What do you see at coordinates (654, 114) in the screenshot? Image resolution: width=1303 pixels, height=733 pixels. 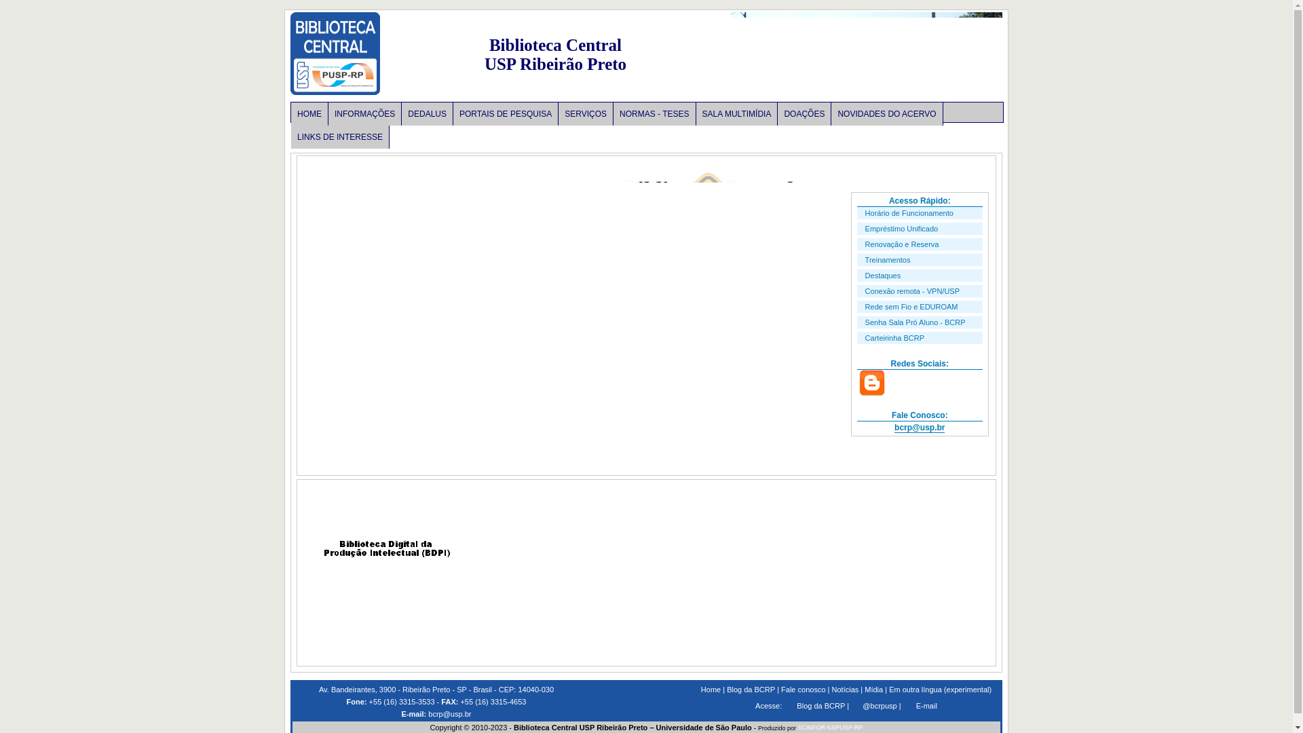 I see `NORMAS - TESES` at bounding box center [654, 114].